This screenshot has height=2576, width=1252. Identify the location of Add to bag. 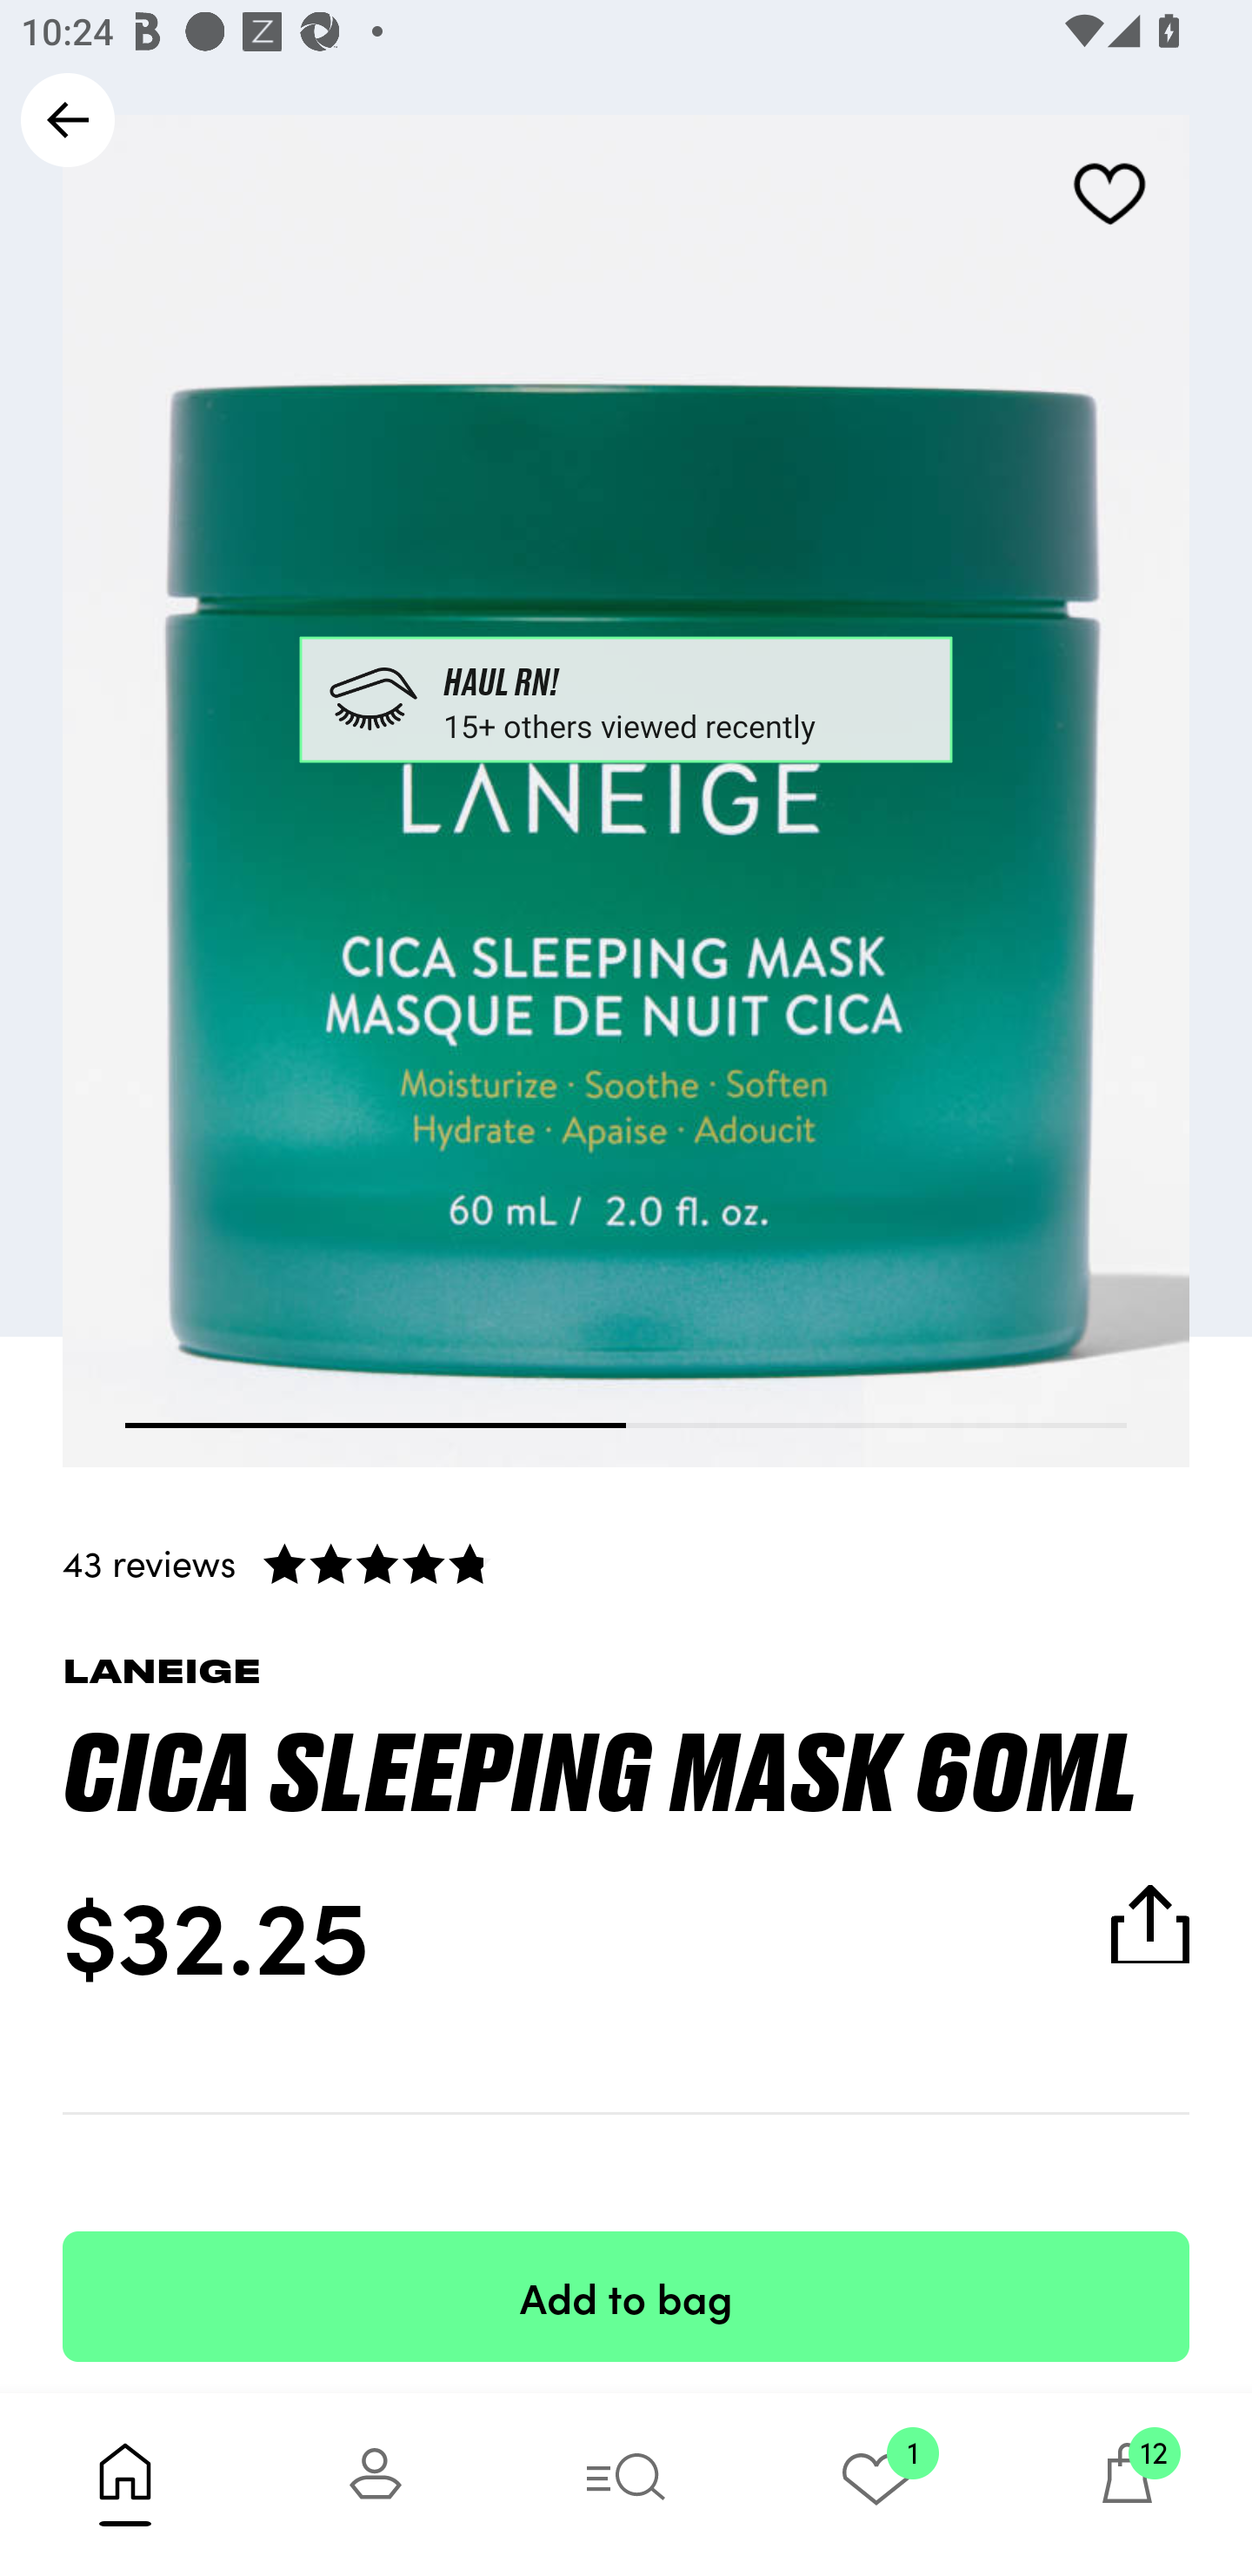
(626, 2296).